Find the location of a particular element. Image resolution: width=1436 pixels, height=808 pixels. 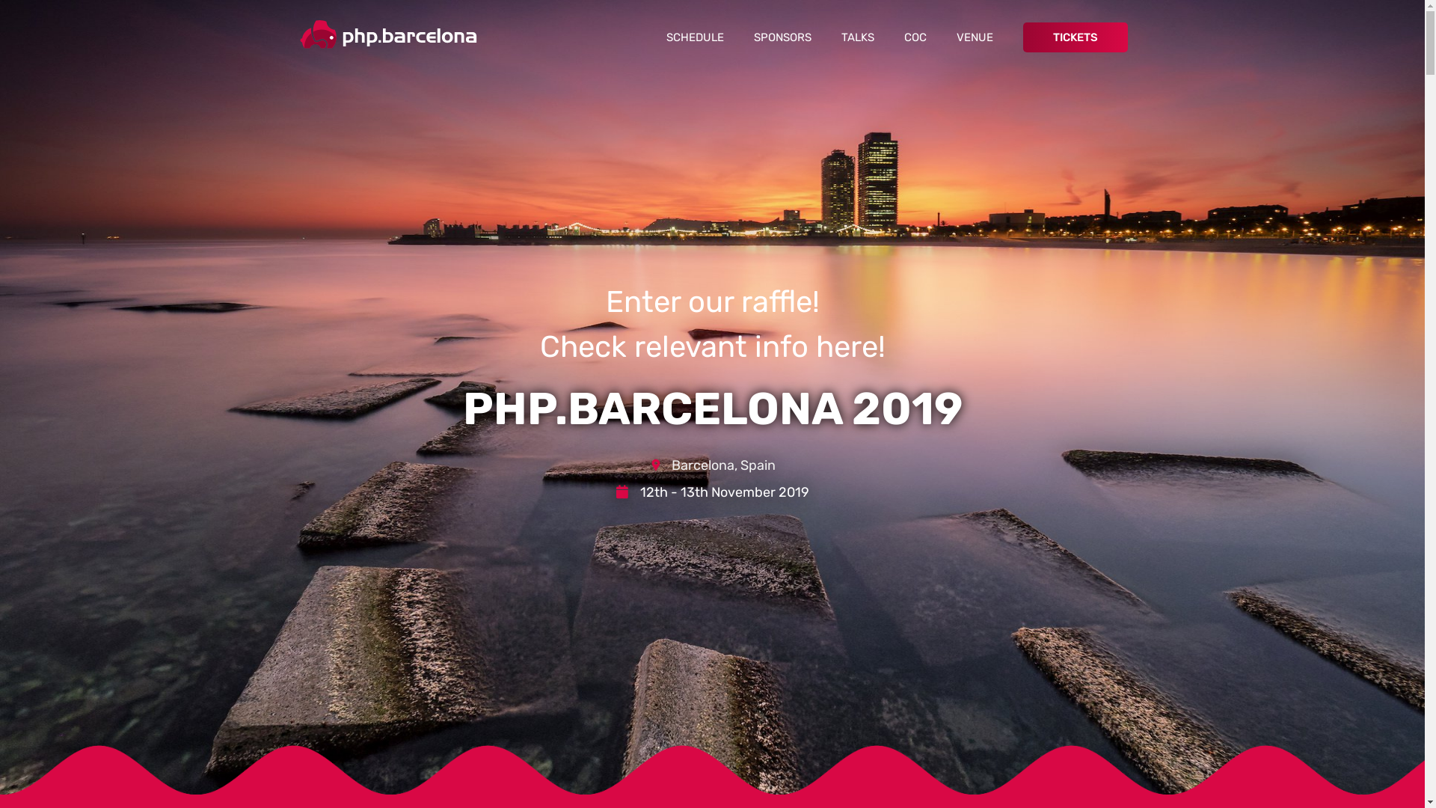

COC is located at coordinates (915, 37).